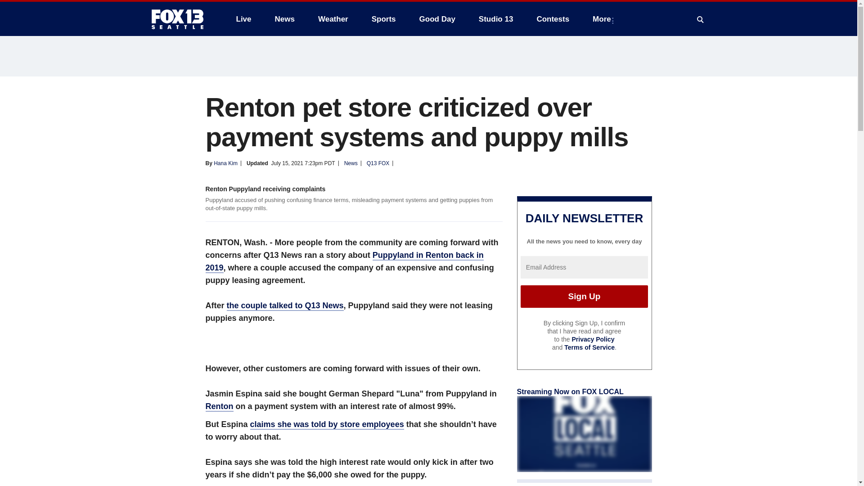  What do you see at coordinates (496, 19) in the screenshot?
I see `Studio 13` at bounding box center [496, 19].